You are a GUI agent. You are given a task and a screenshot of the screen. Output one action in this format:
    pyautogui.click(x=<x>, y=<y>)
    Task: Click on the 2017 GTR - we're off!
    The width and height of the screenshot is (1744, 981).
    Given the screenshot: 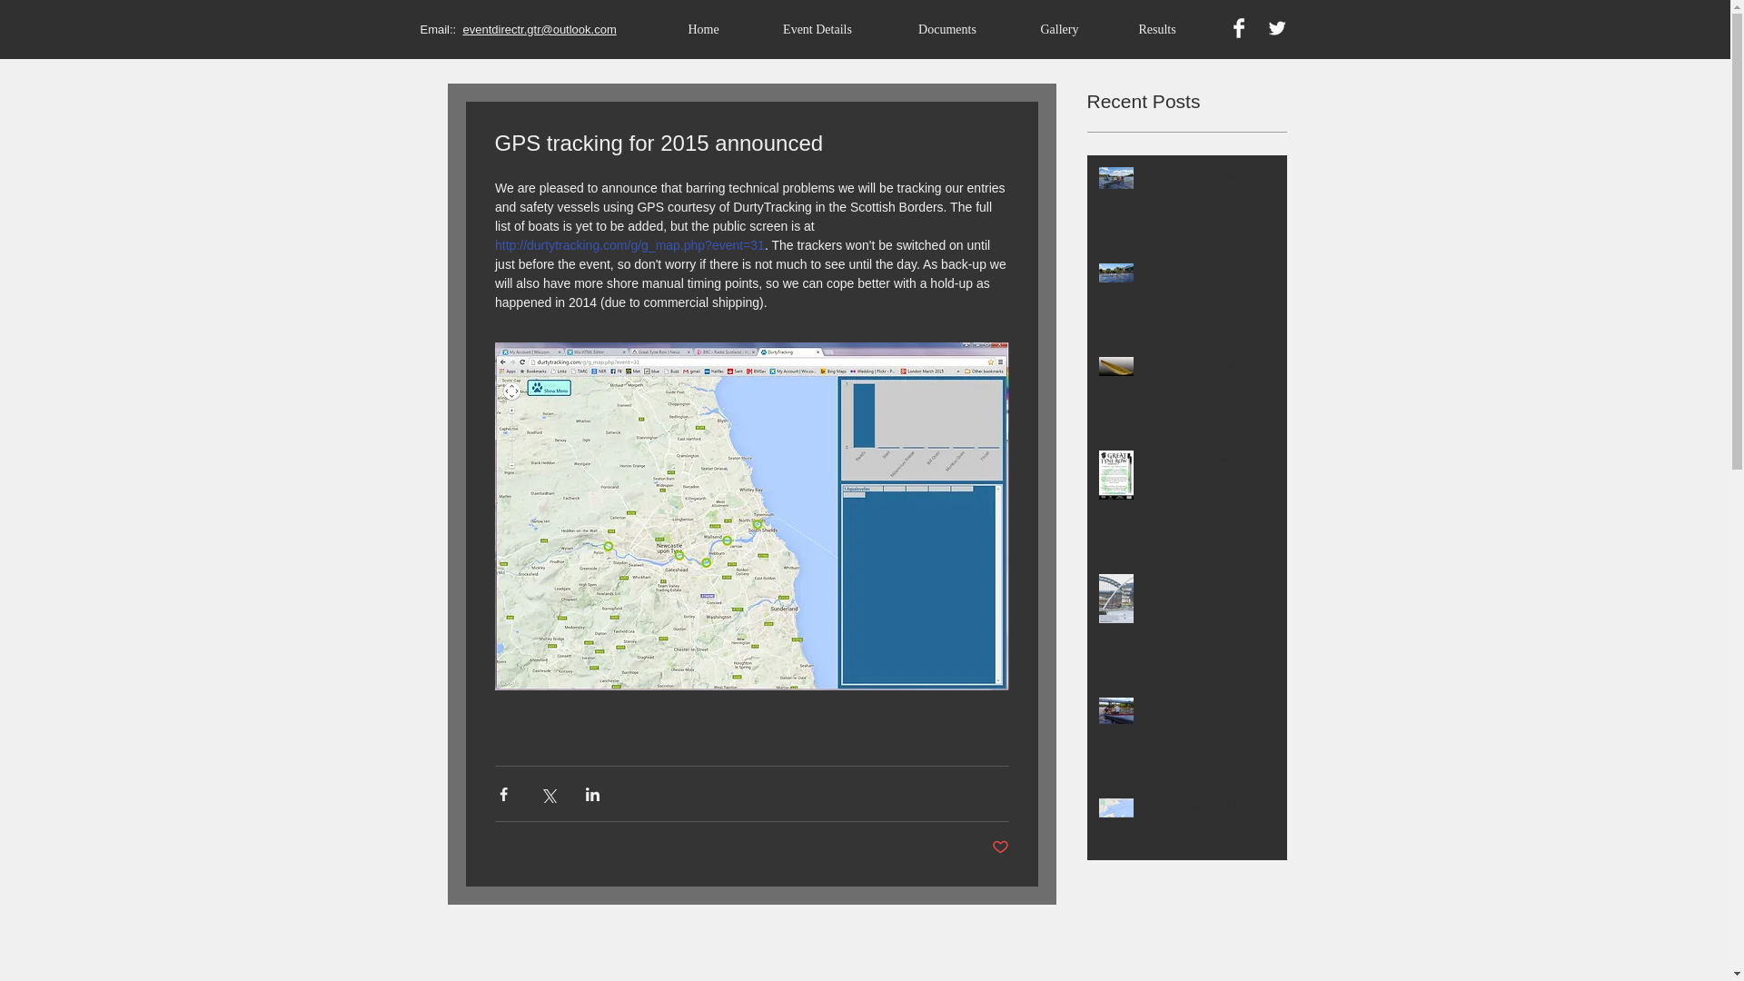 What is the action you would take?
    pyautogui.click(x=1209, y=708)
    